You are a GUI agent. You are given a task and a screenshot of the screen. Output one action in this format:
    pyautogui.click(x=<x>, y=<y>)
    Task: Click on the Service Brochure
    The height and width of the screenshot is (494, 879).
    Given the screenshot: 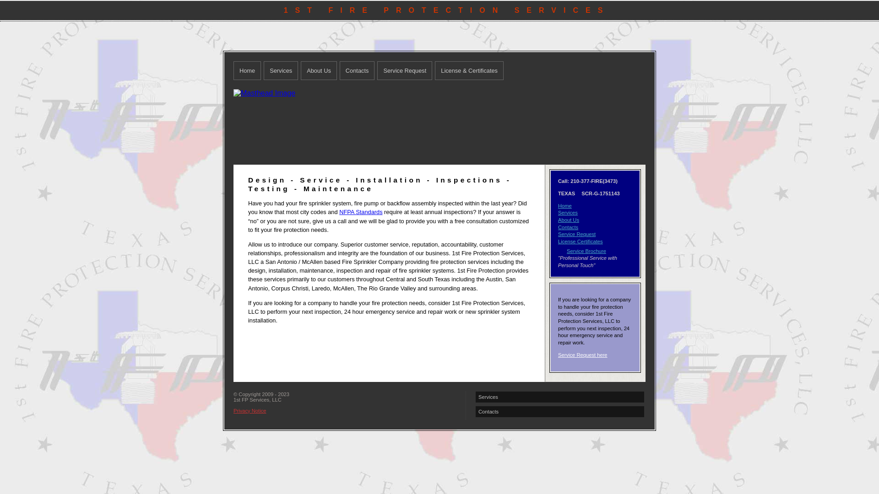 What is the action you would take?
    pyautogui.click(x=586, y=251)
    